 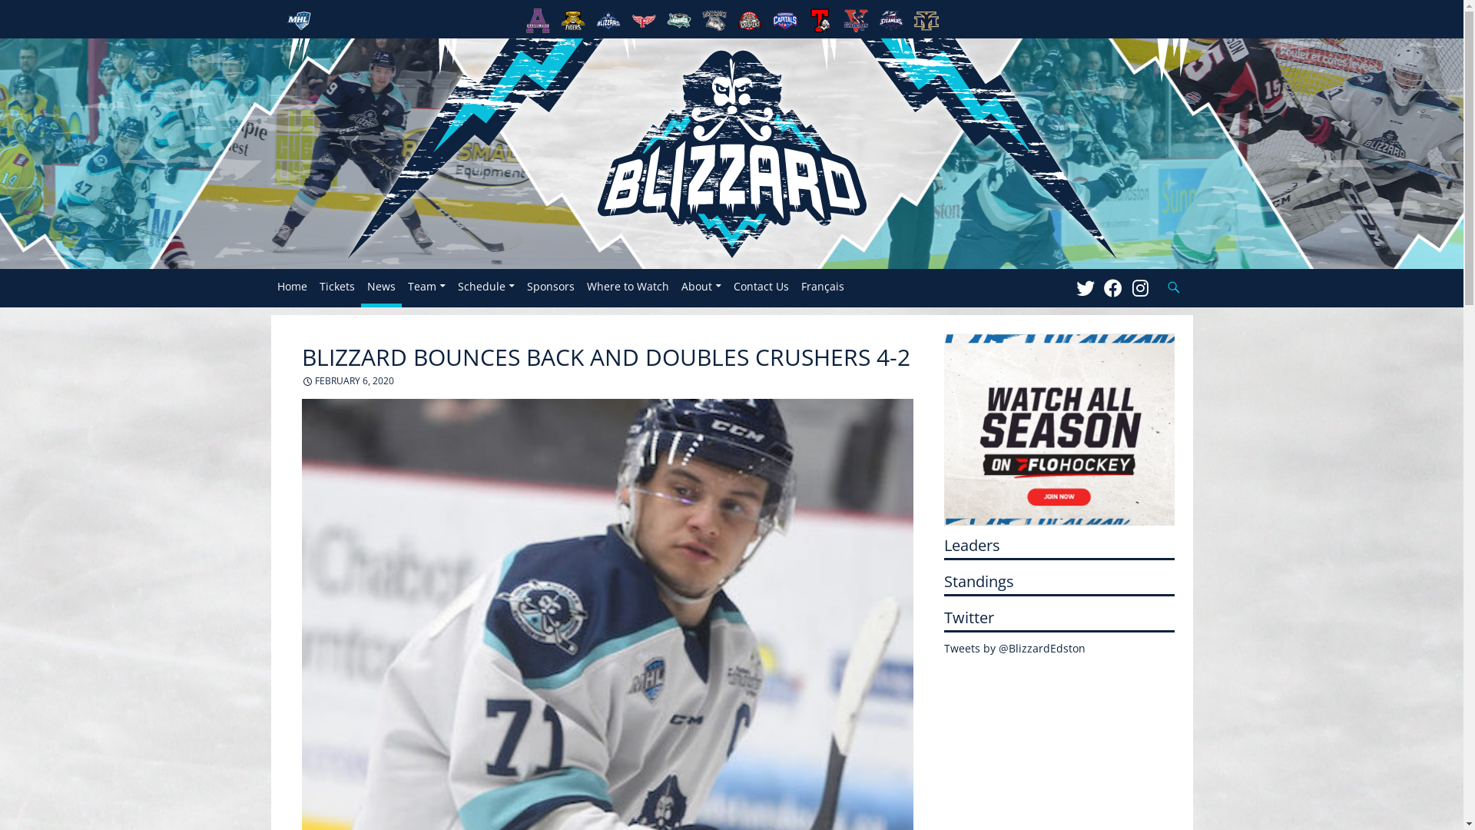 What do you see at coordinates (572, 21) in the screenshot?
I see `Campbellton Tigers` at bounding box center [572, 21].